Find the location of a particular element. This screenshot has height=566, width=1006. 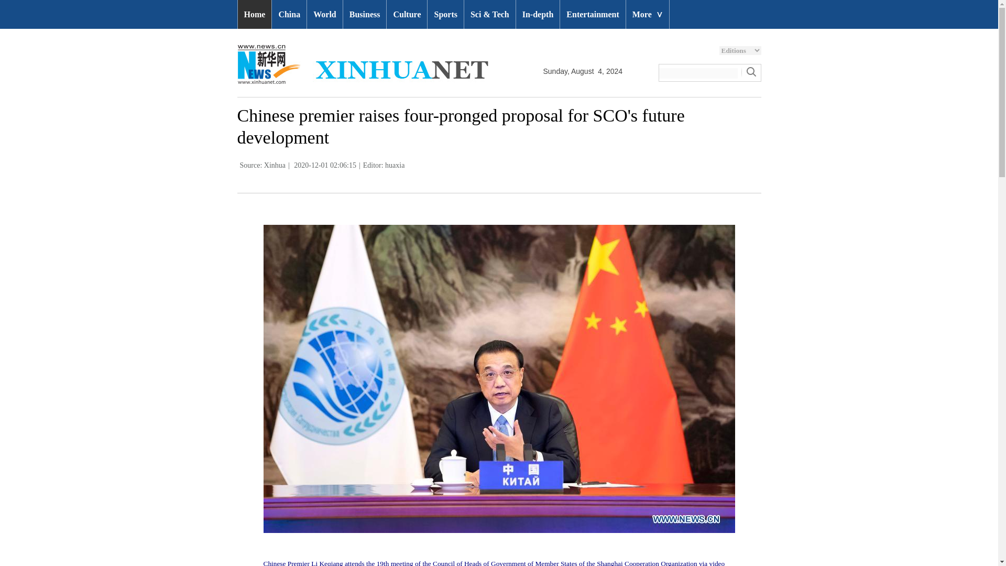

World is located at coordinates (325, 15).